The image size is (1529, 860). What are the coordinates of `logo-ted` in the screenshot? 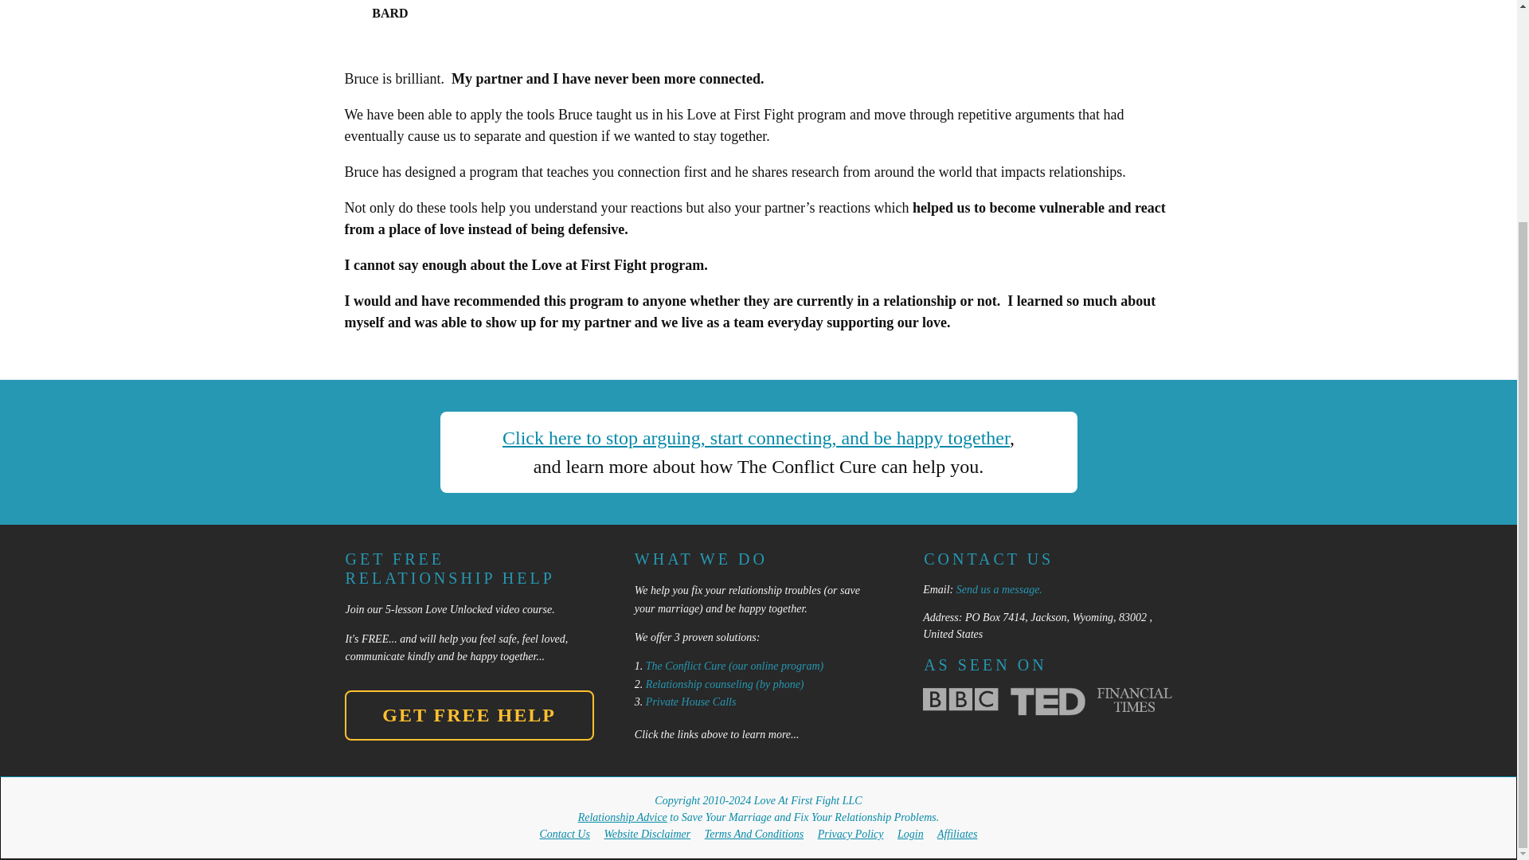 It's located at (1048, 701).